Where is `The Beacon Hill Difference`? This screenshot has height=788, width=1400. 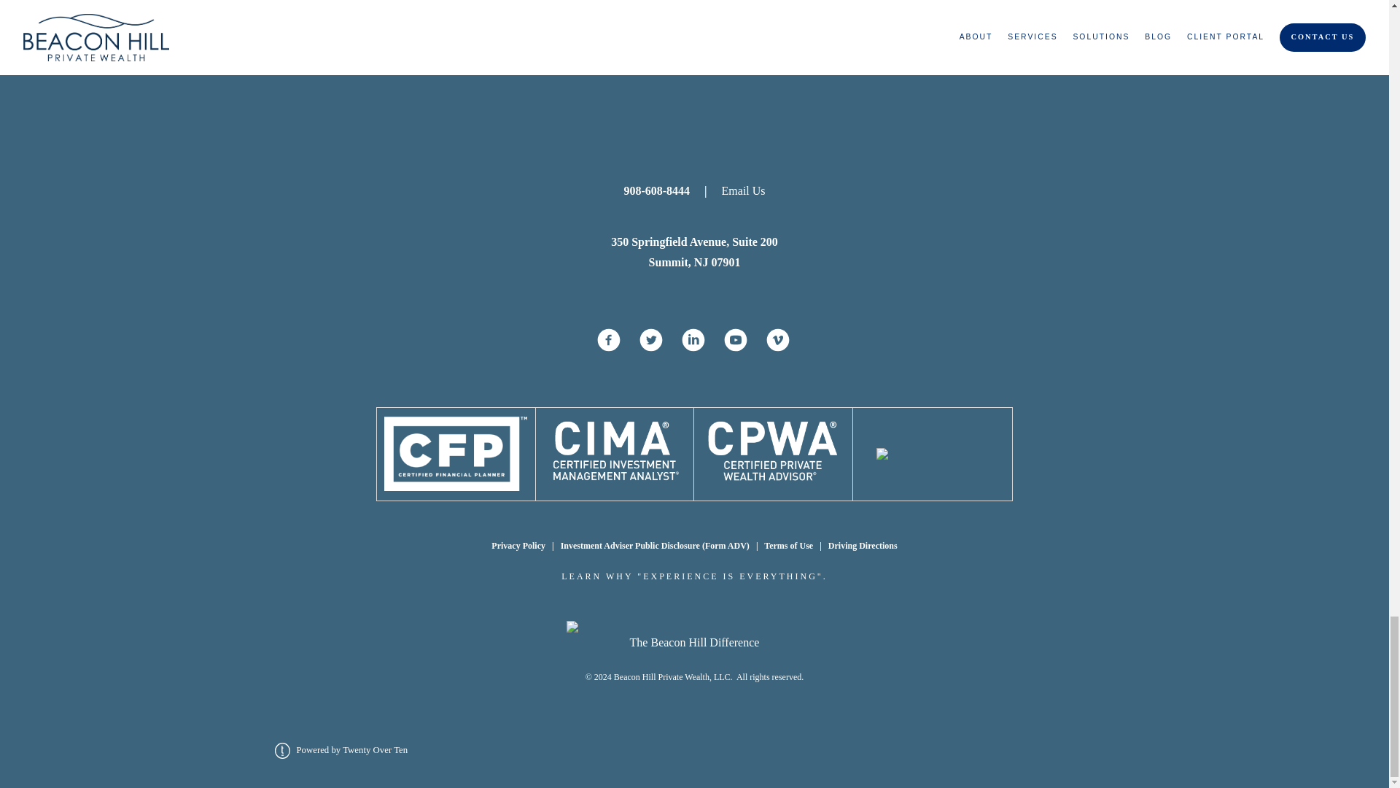 The Beacon Hill Difference is located at coordinates (695, 642).